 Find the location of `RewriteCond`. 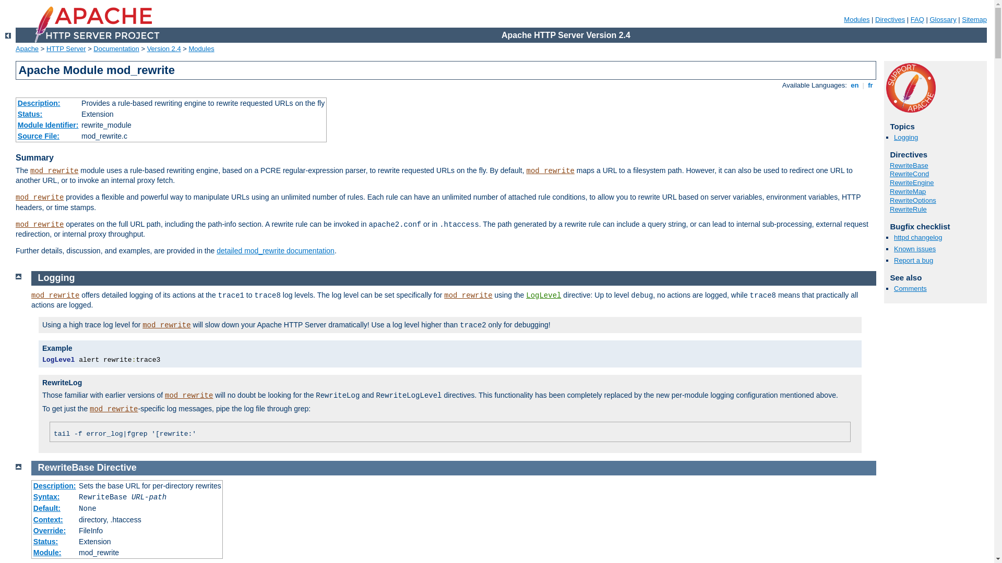

RewriteCond is located at coordinates (909, 174).